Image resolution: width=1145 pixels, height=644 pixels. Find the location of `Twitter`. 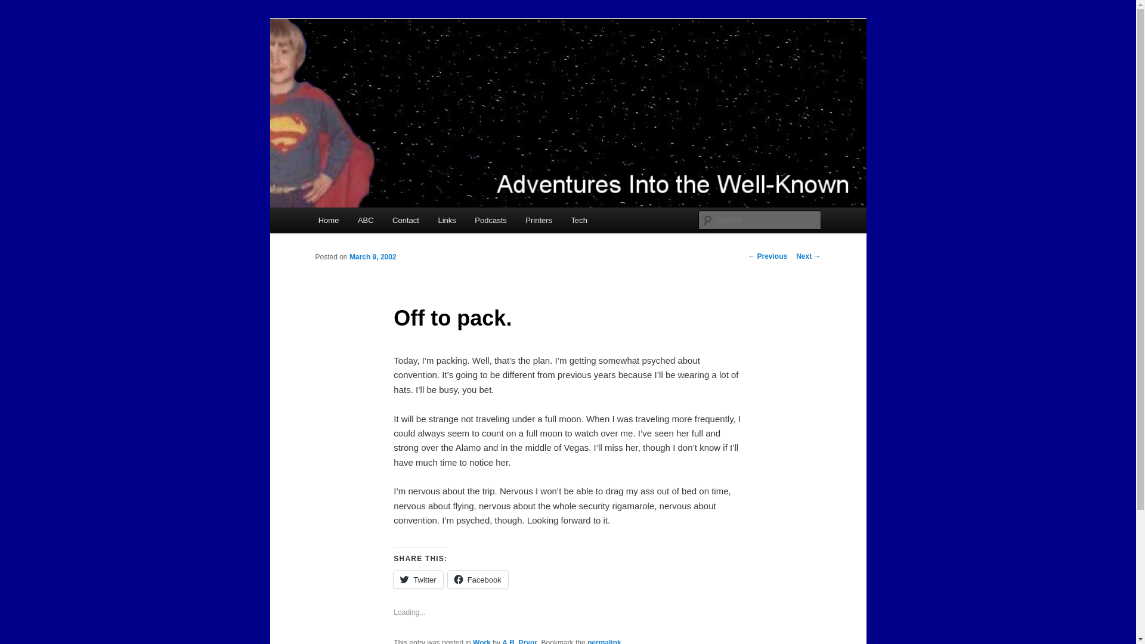

Twitter is located at coordinates (417, 580).